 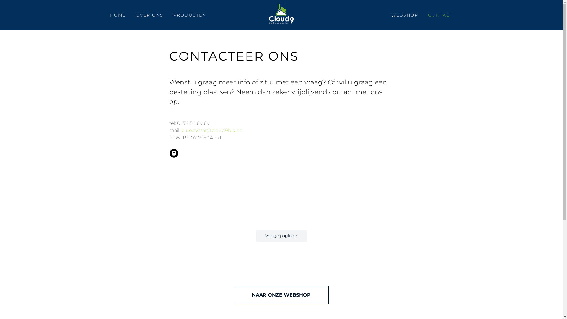 I want to click on NAAR ONZE WEBSHOP, so click(x=281, y=295).